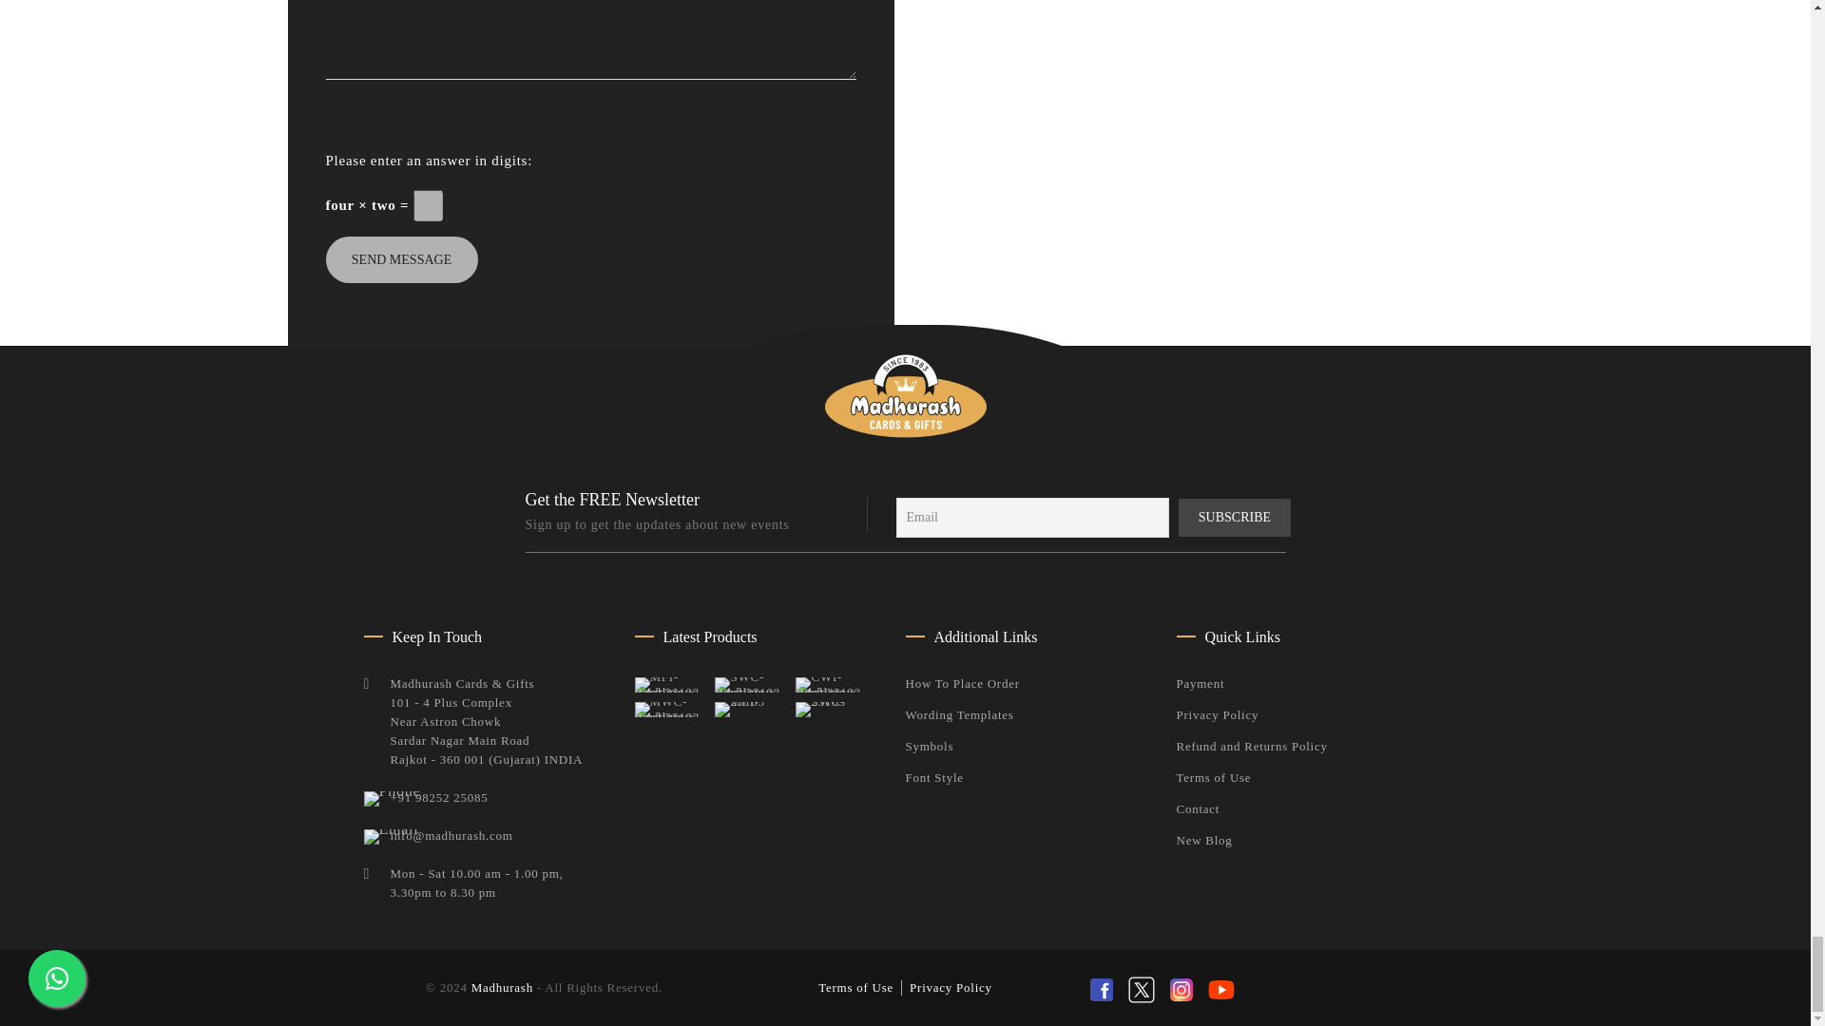  I want to click on SUBSCRIBE, so click(1236, 517).